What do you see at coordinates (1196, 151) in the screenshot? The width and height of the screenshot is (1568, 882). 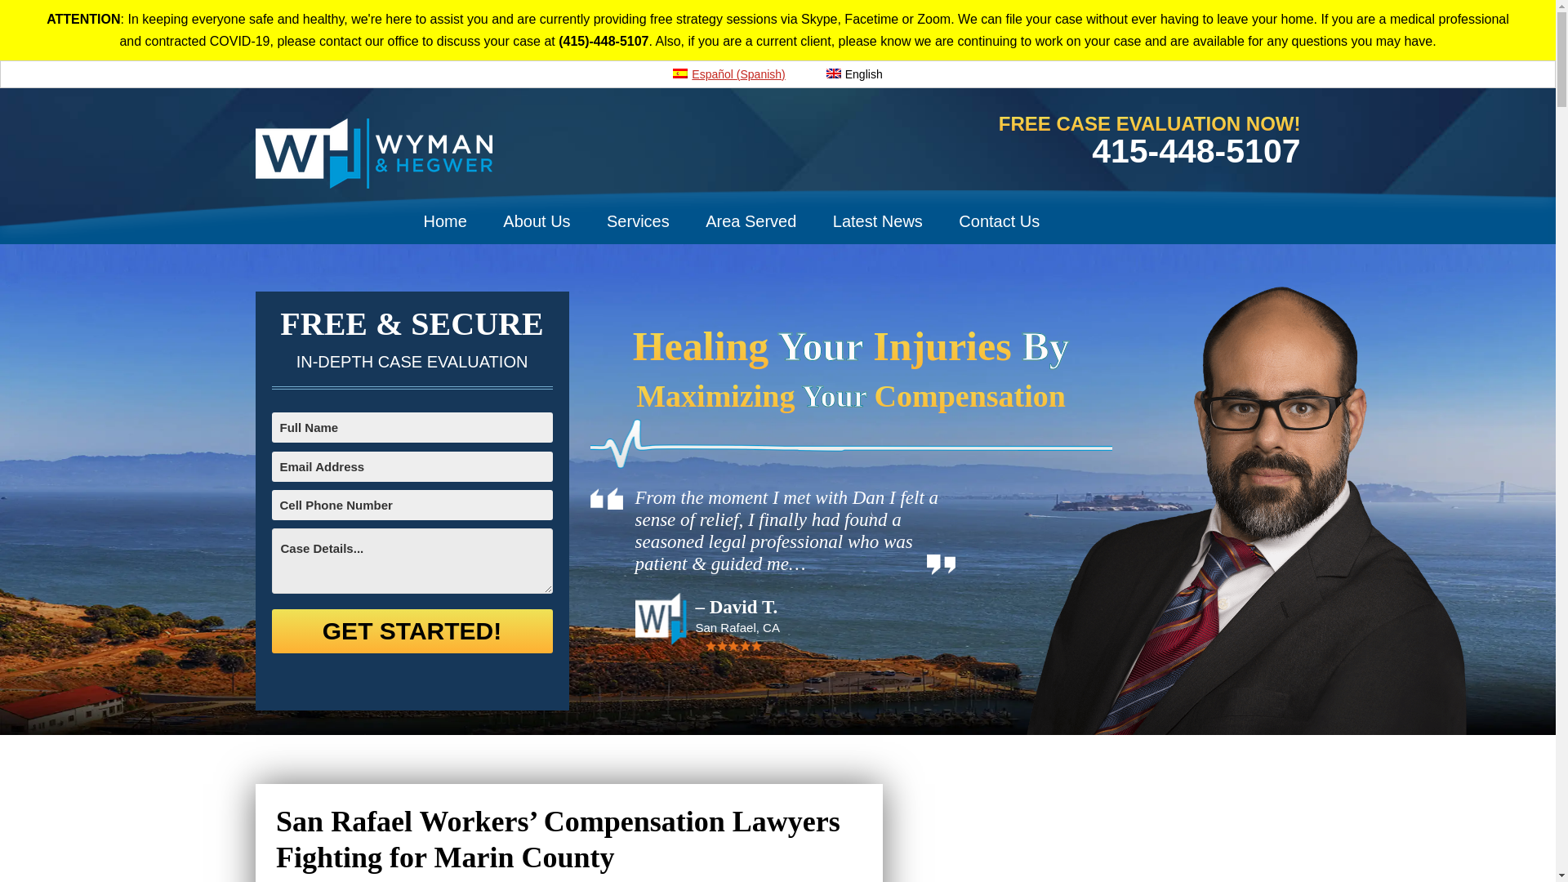 I see `415-448-5107` at bounding box center [1196, 151].